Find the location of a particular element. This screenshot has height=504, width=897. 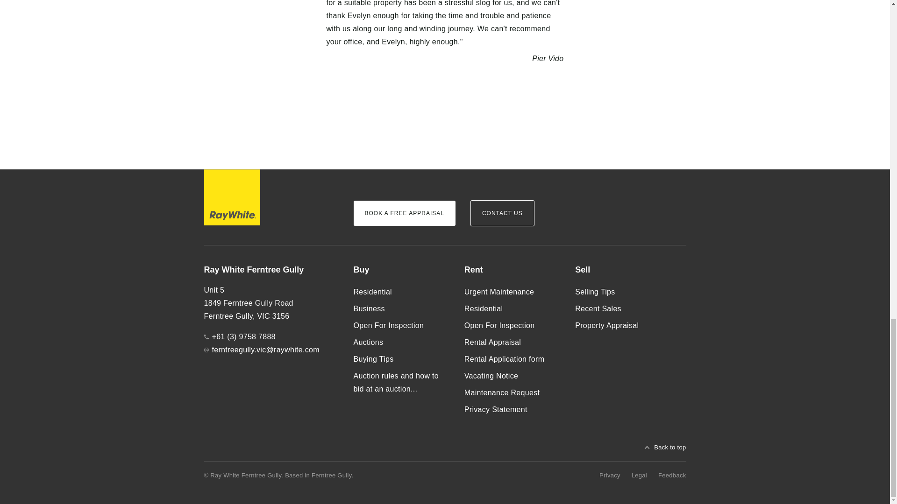

Urgent Maintenance is located at coordinates (512, 292).